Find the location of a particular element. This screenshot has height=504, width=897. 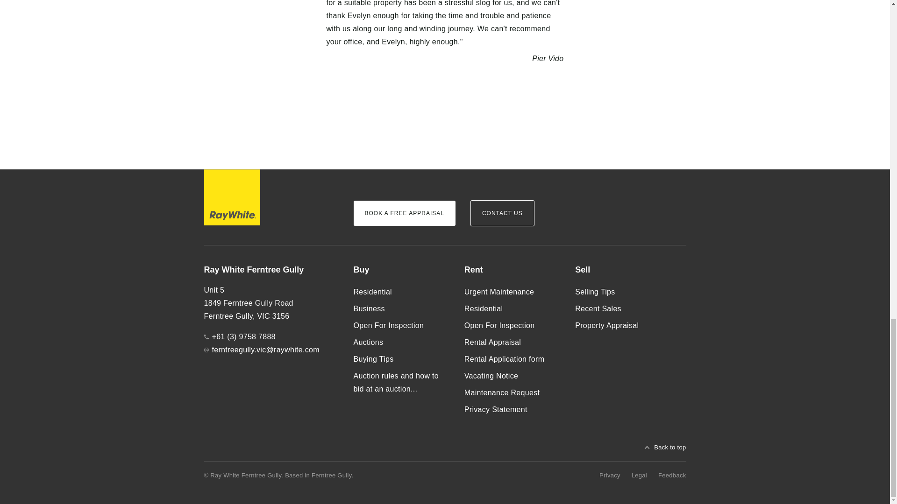

Urgent Maintenance is located at coordinates (512, 292).